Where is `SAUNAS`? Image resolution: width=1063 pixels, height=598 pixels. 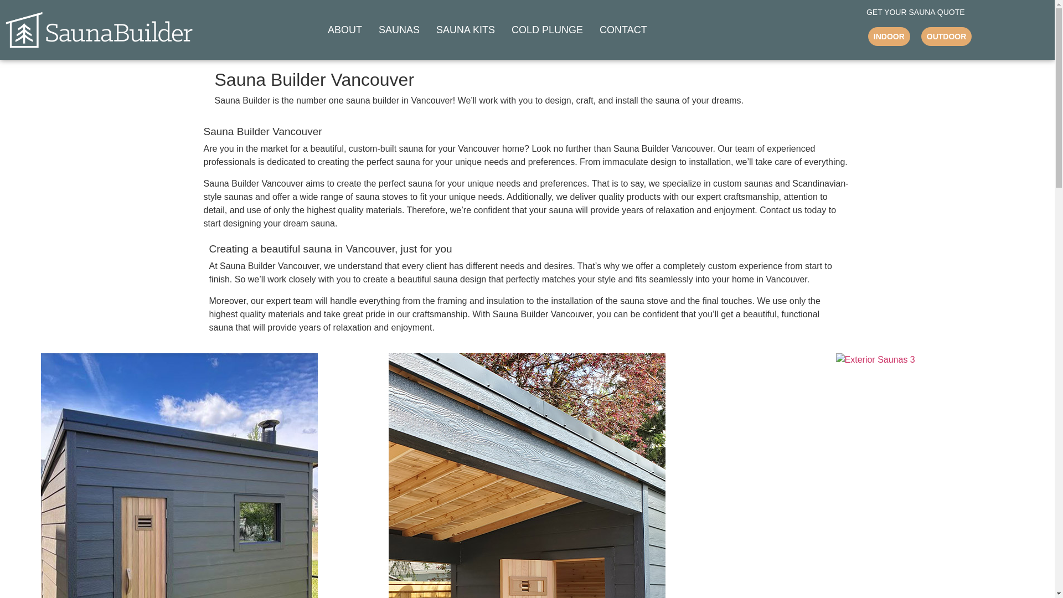 SAUNAS is located at coordinates (399, 30).